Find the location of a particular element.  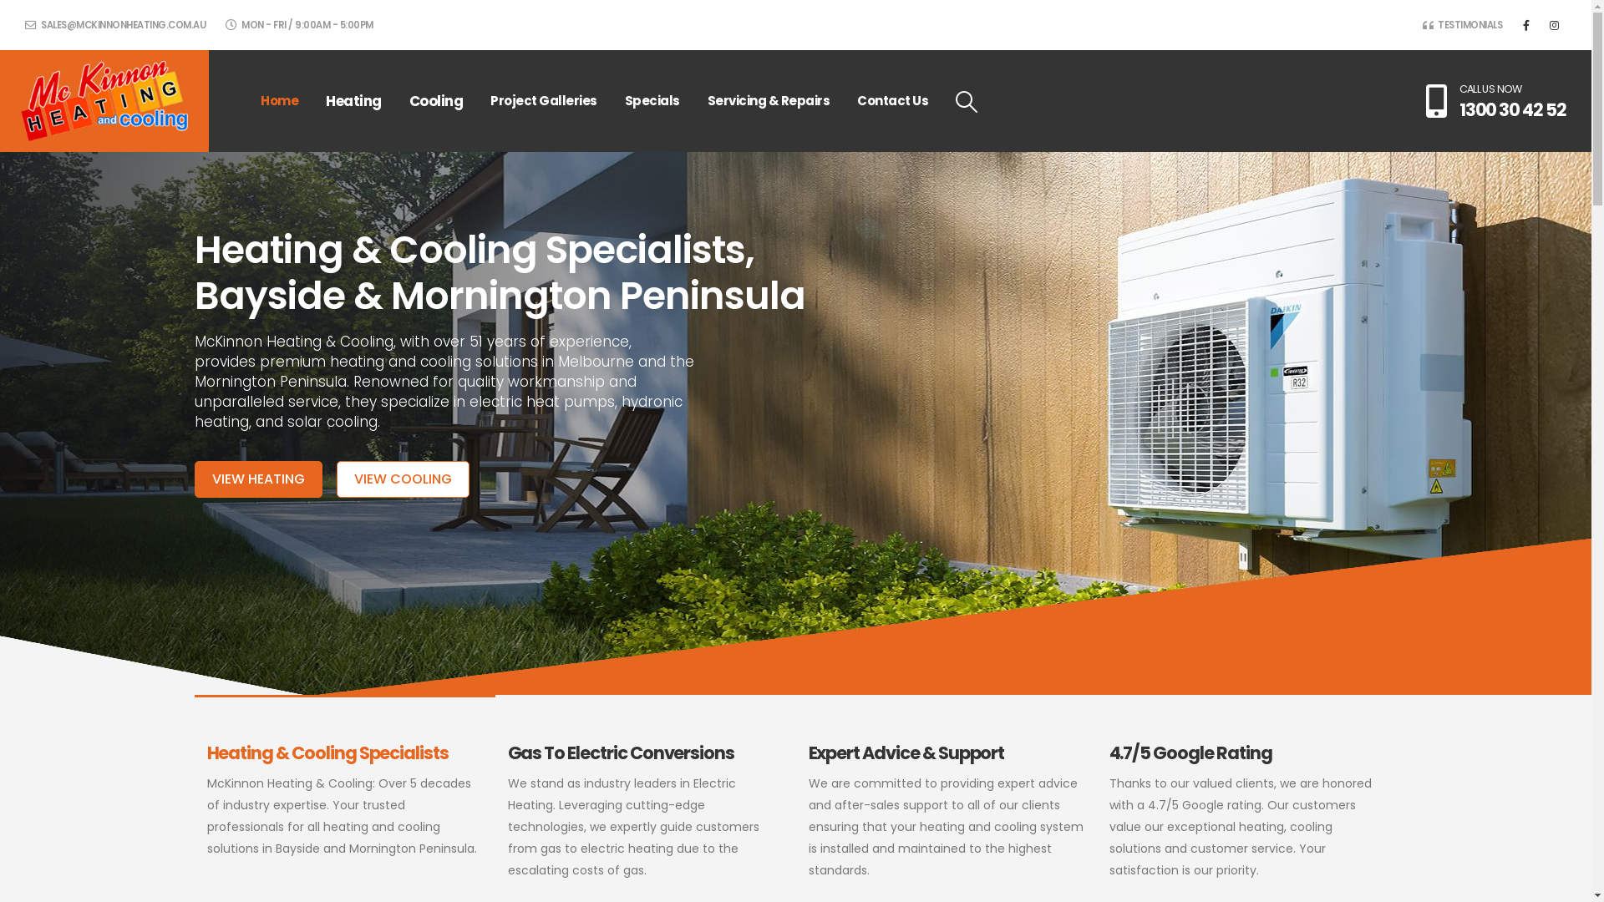

Servicing & Repairs is located at coordinates (769, 101).